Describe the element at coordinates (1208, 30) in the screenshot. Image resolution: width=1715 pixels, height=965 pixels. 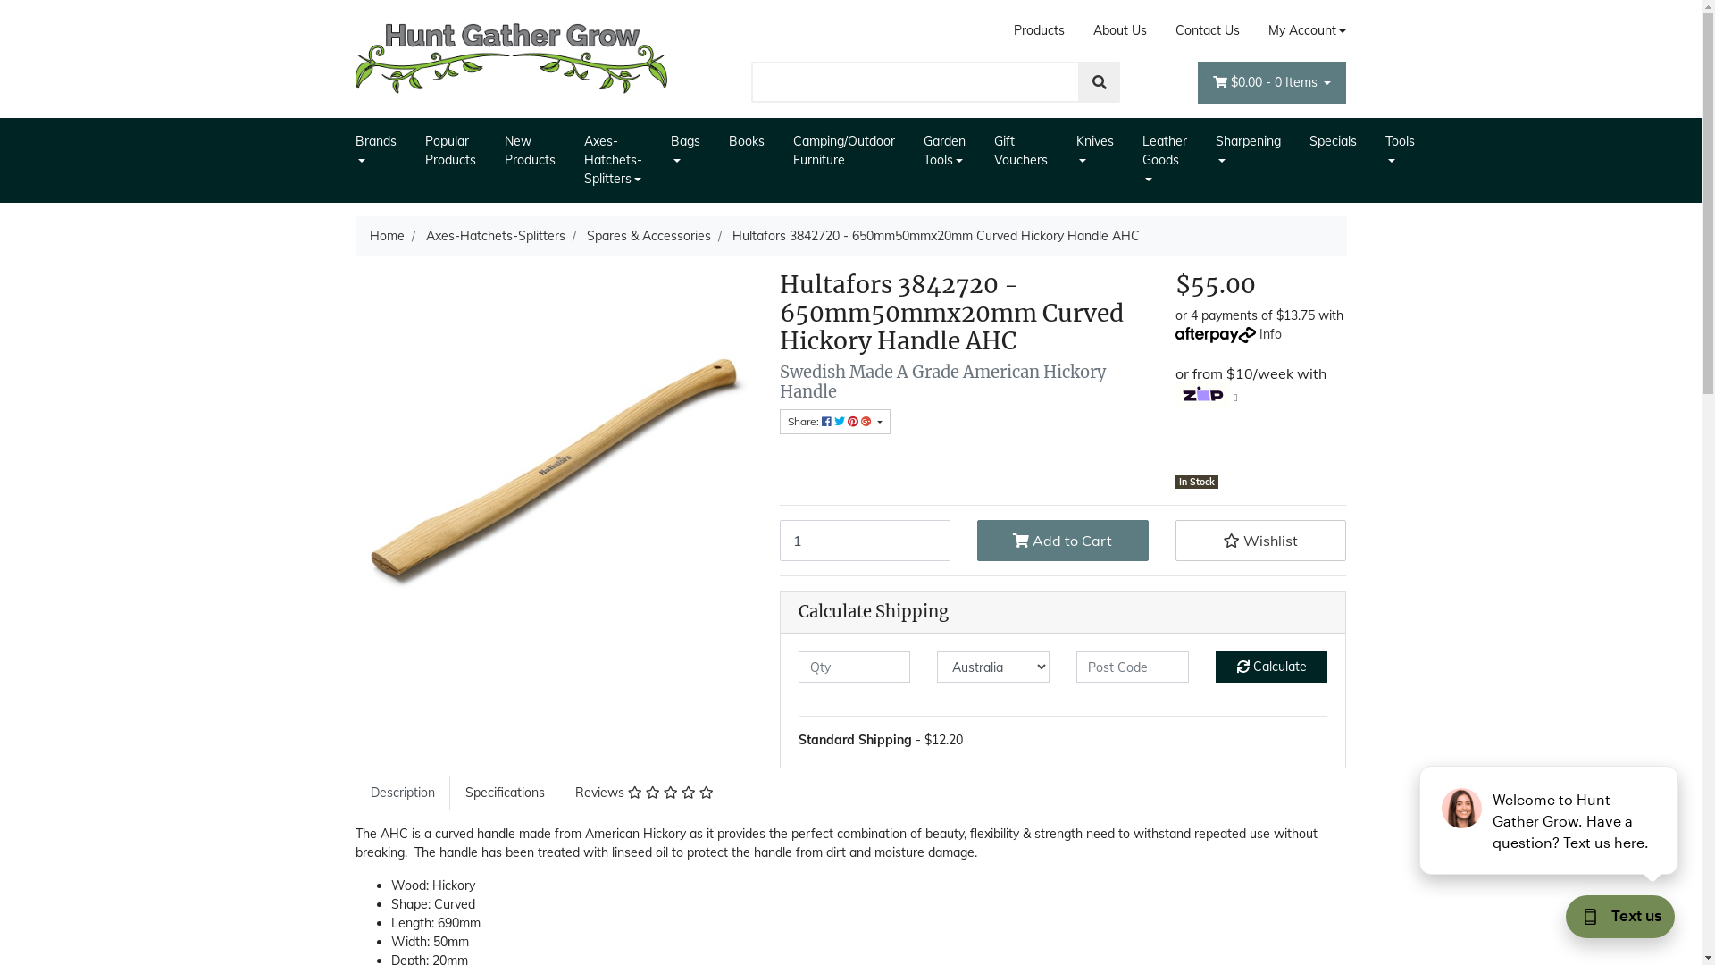
I see `Contact Us` at that location.